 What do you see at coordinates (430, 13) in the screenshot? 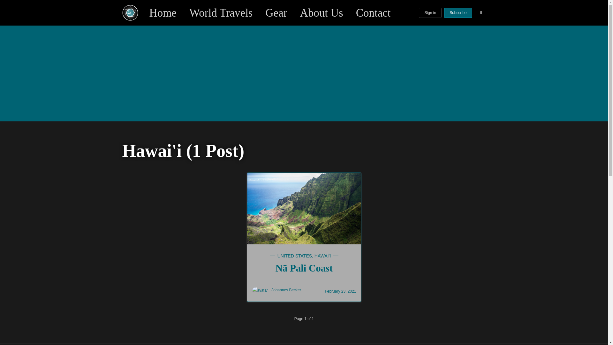
I see `Sign in` at bounding box center [430, 13].